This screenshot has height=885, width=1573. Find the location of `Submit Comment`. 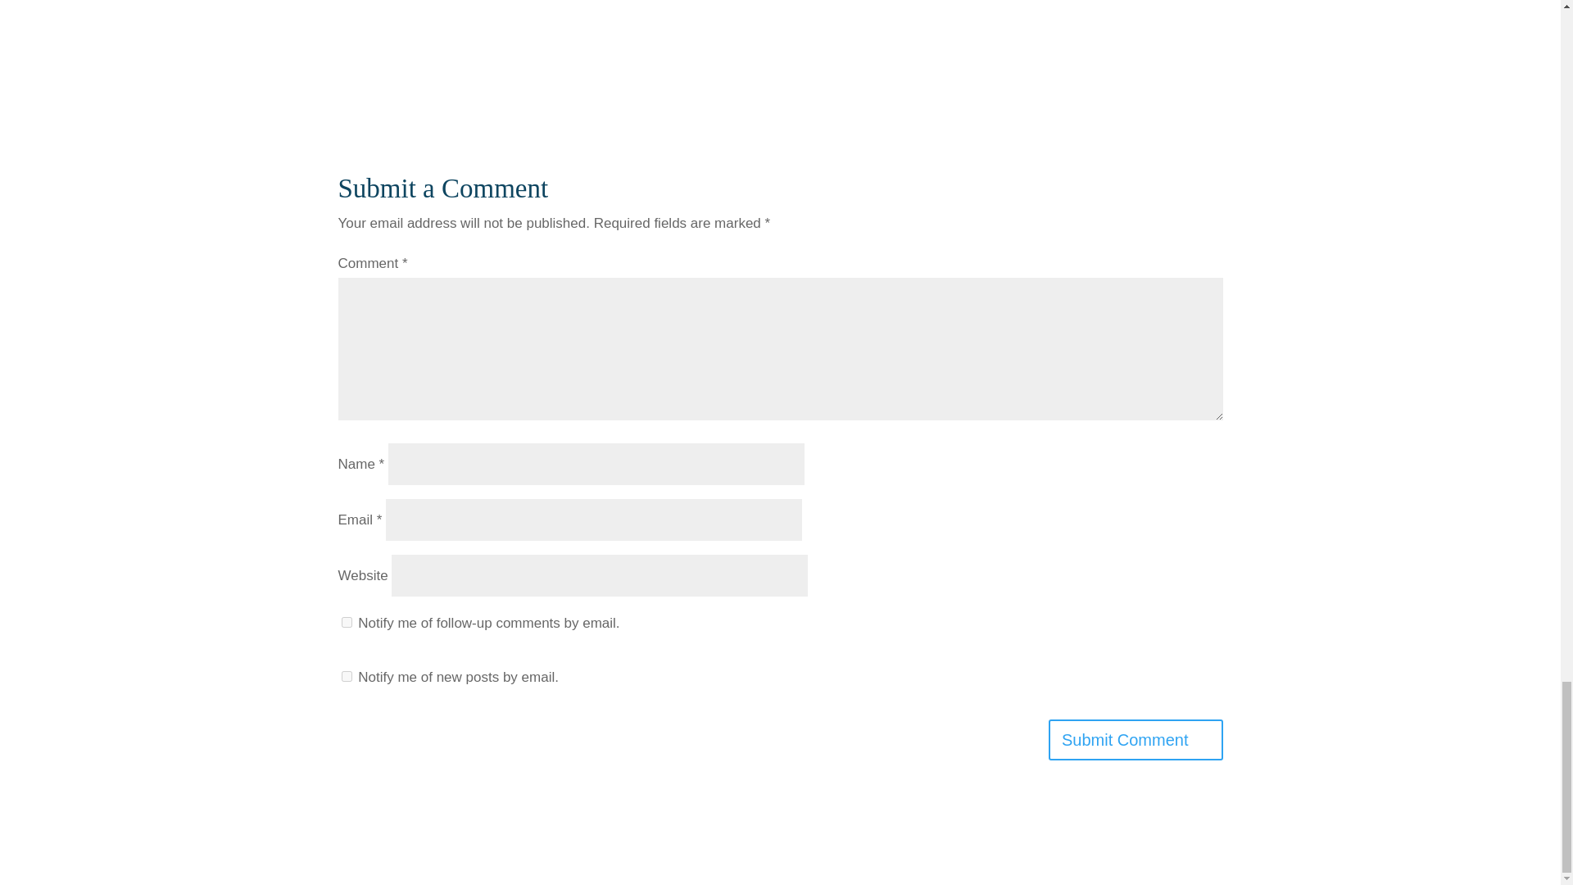

Submit Comment is located at coordinates (1136, 739).